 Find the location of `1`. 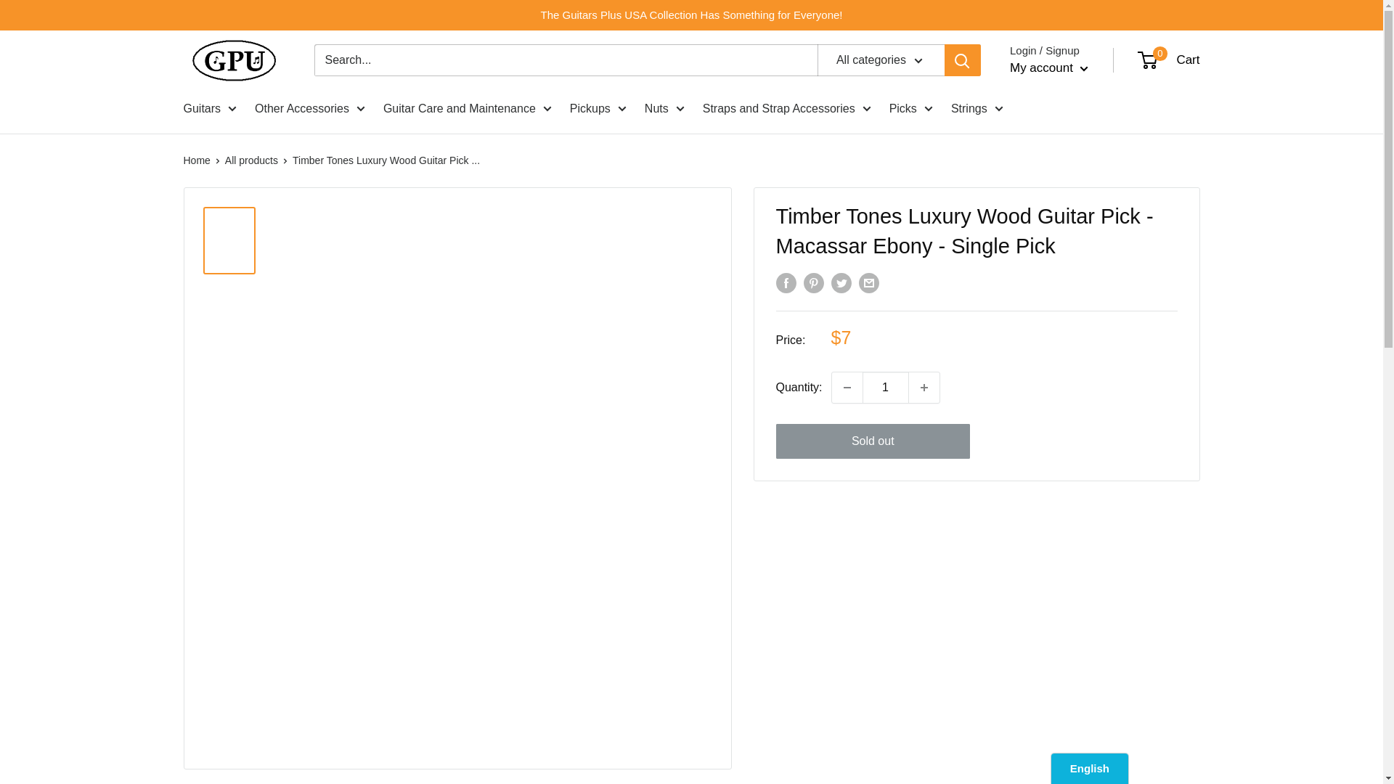

1 is located at coordinates (886, 388).